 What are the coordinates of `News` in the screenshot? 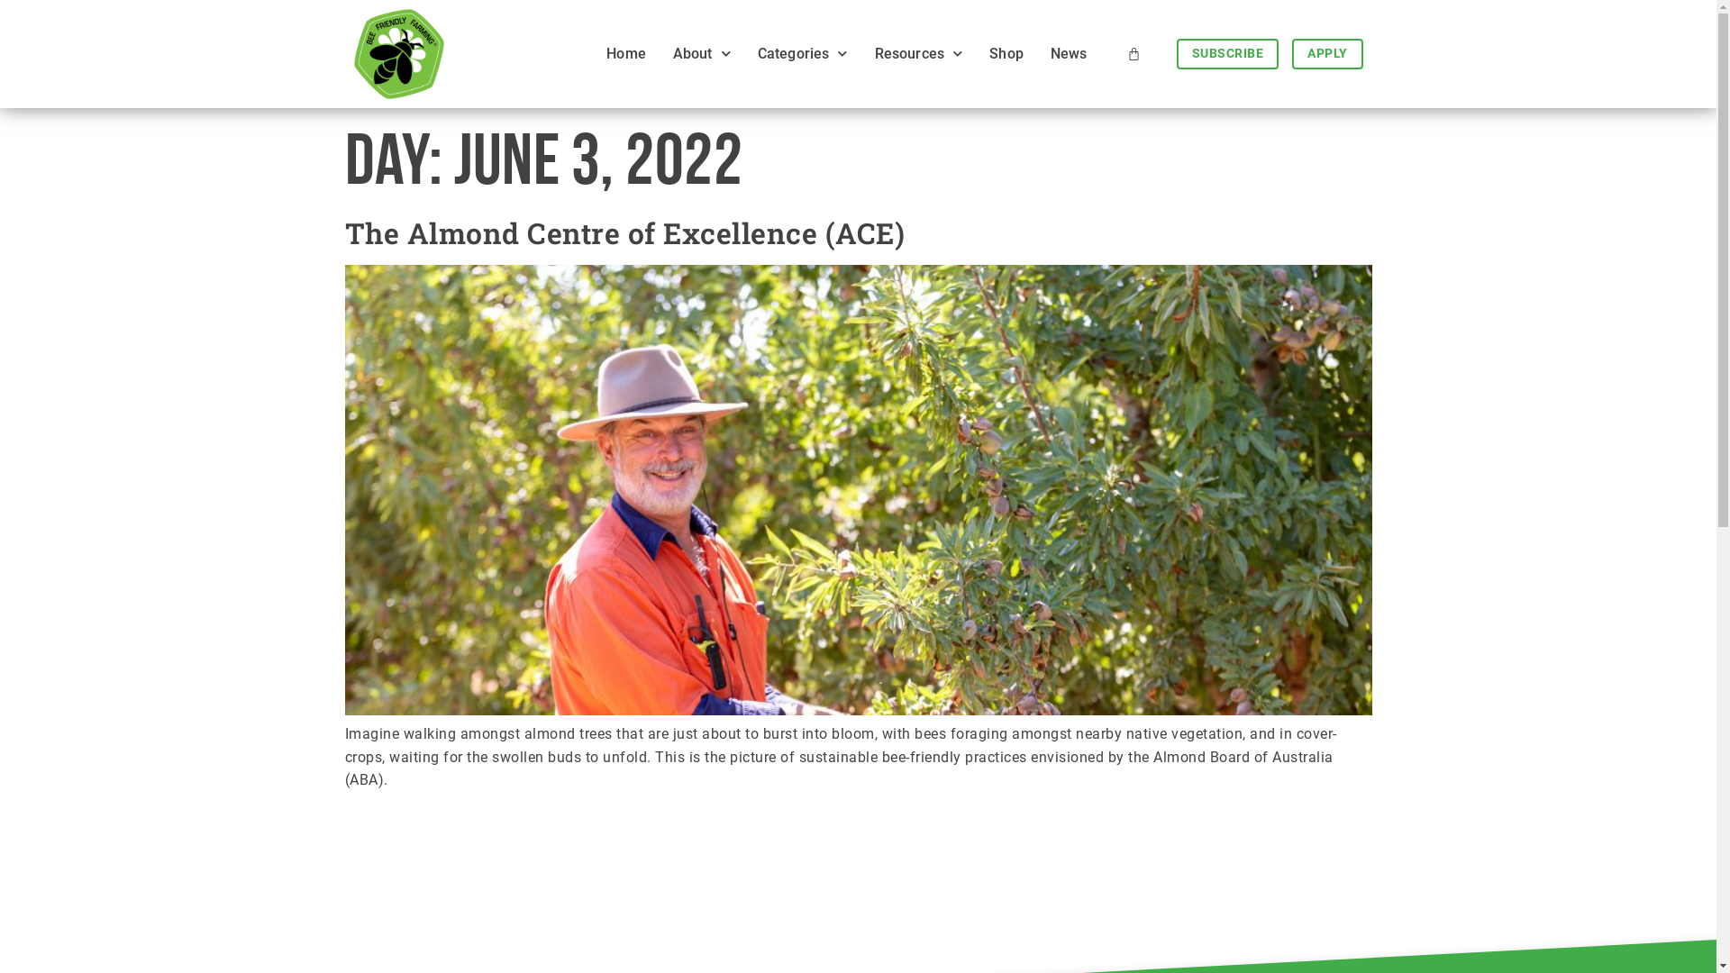 It's located at (1069, 54).